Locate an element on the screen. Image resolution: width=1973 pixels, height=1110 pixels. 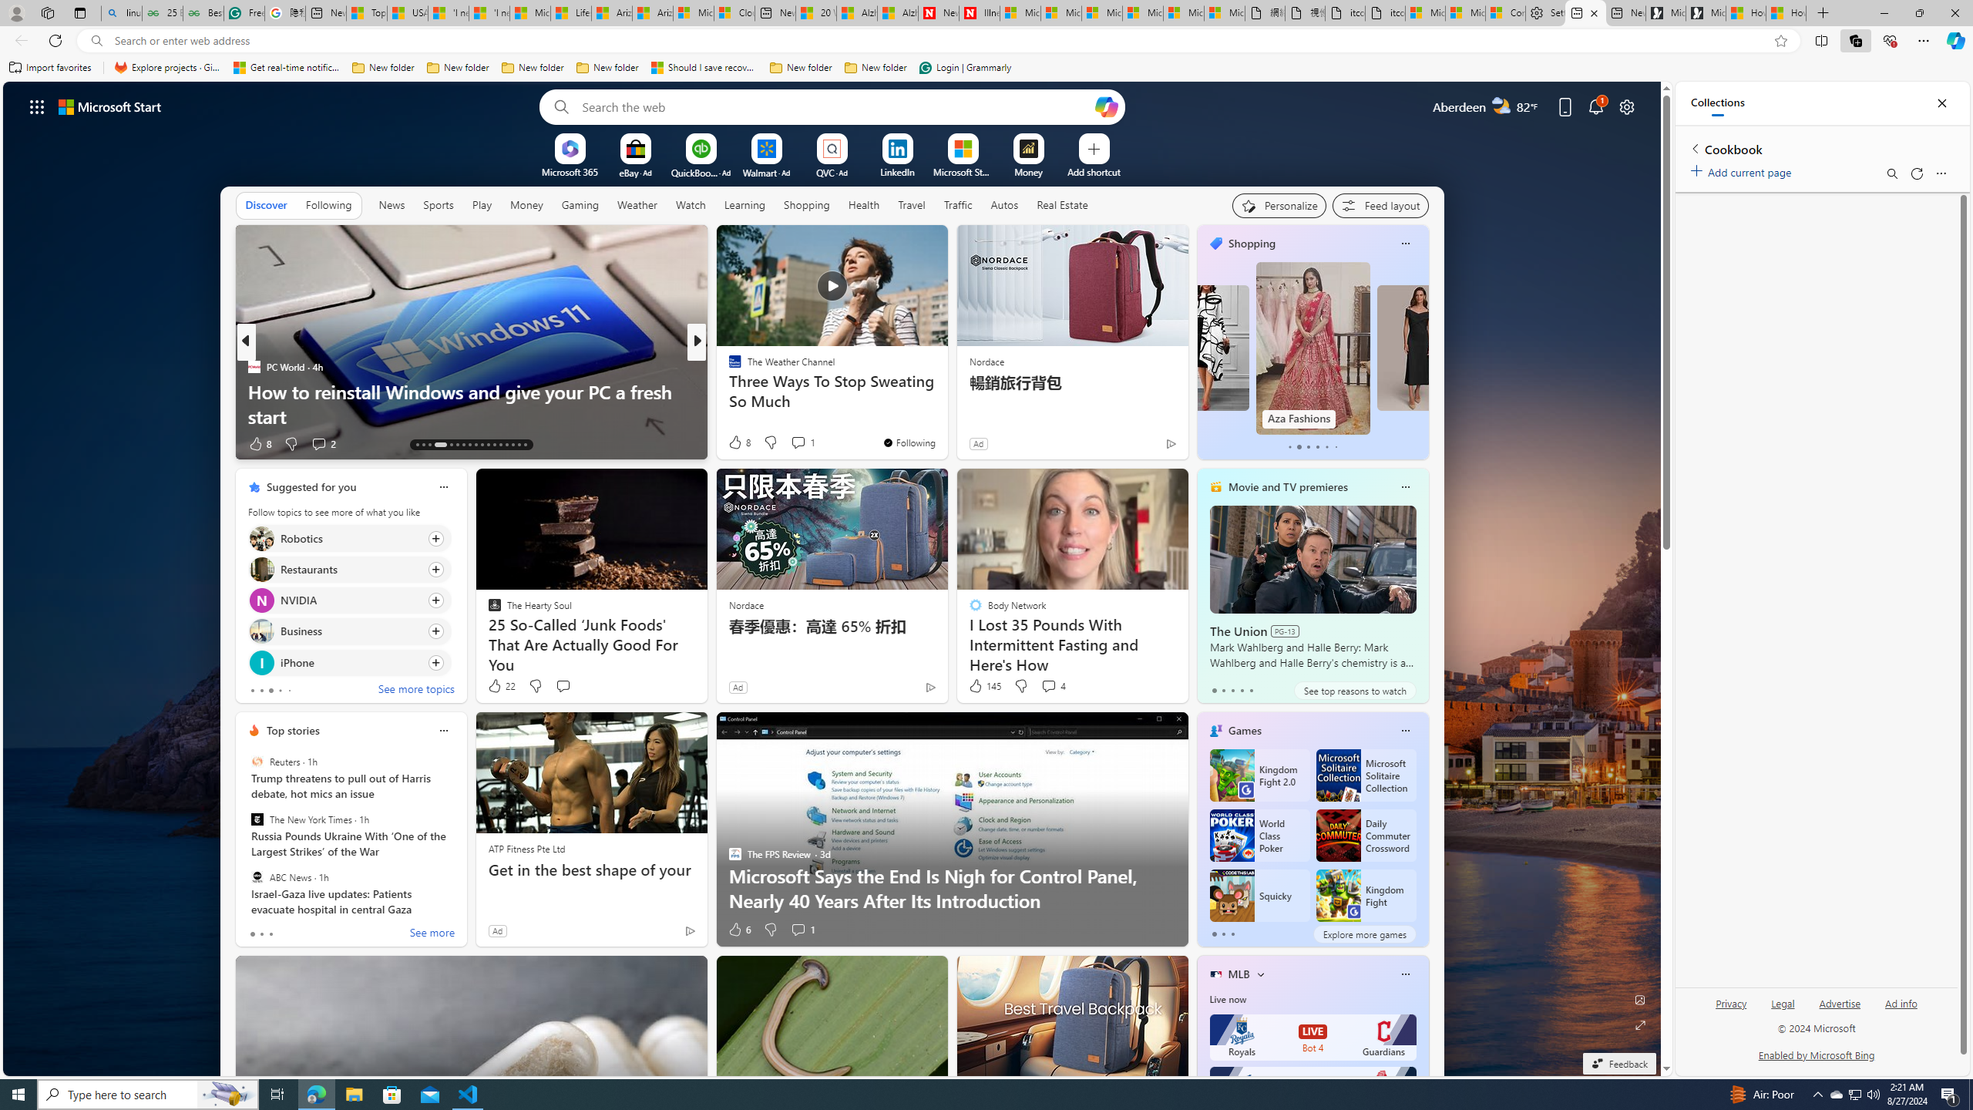
tab-2 is located at coordinates (1232, 934).